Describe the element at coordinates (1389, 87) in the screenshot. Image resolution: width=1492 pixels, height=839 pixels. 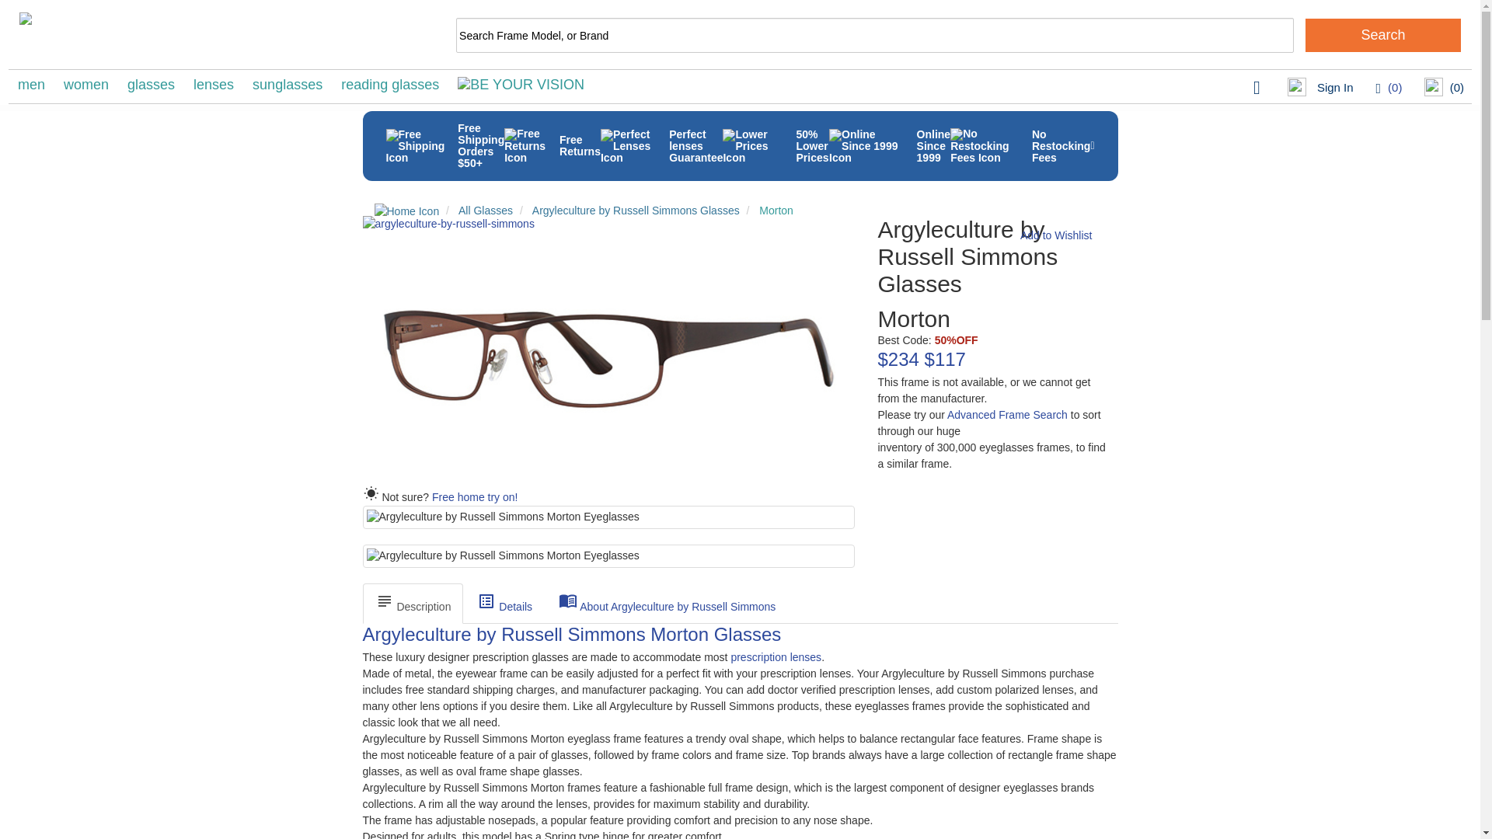
I see `Wishlist` at that location.